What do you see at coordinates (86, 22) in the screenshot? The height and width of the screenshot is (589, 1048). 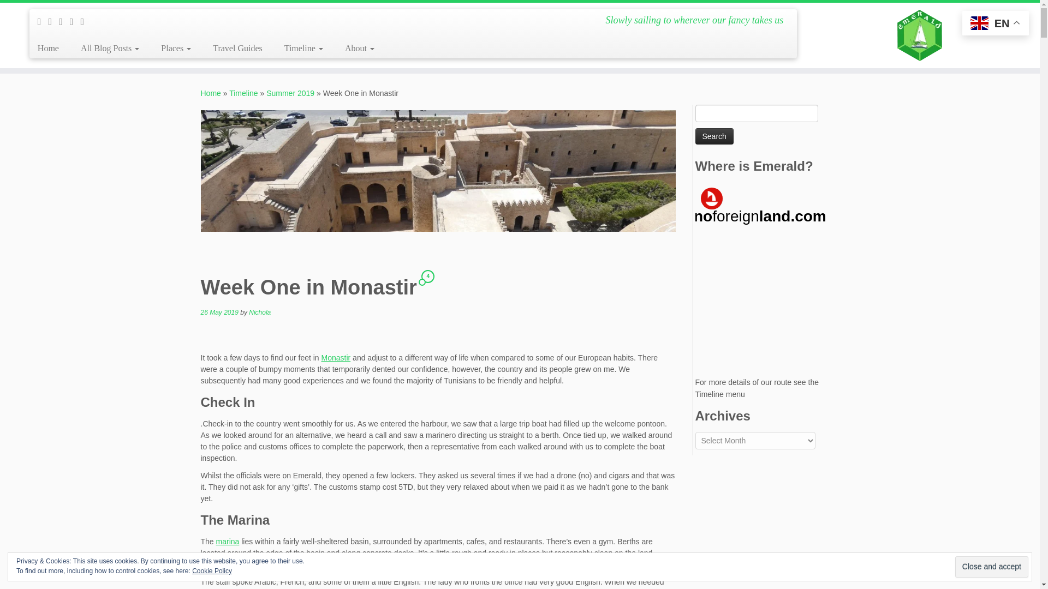 I see `Follow us on Youtube` at bounding box center [86, 22].